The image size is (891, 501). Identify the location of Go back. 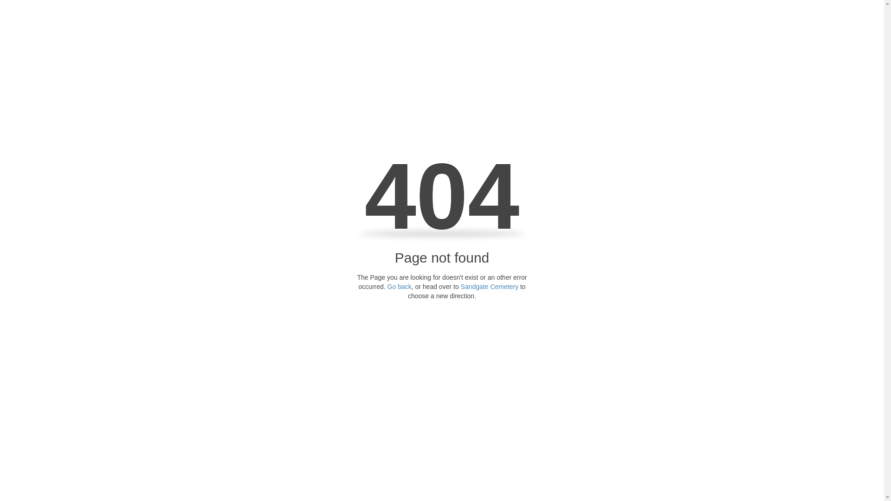
(400, 287).